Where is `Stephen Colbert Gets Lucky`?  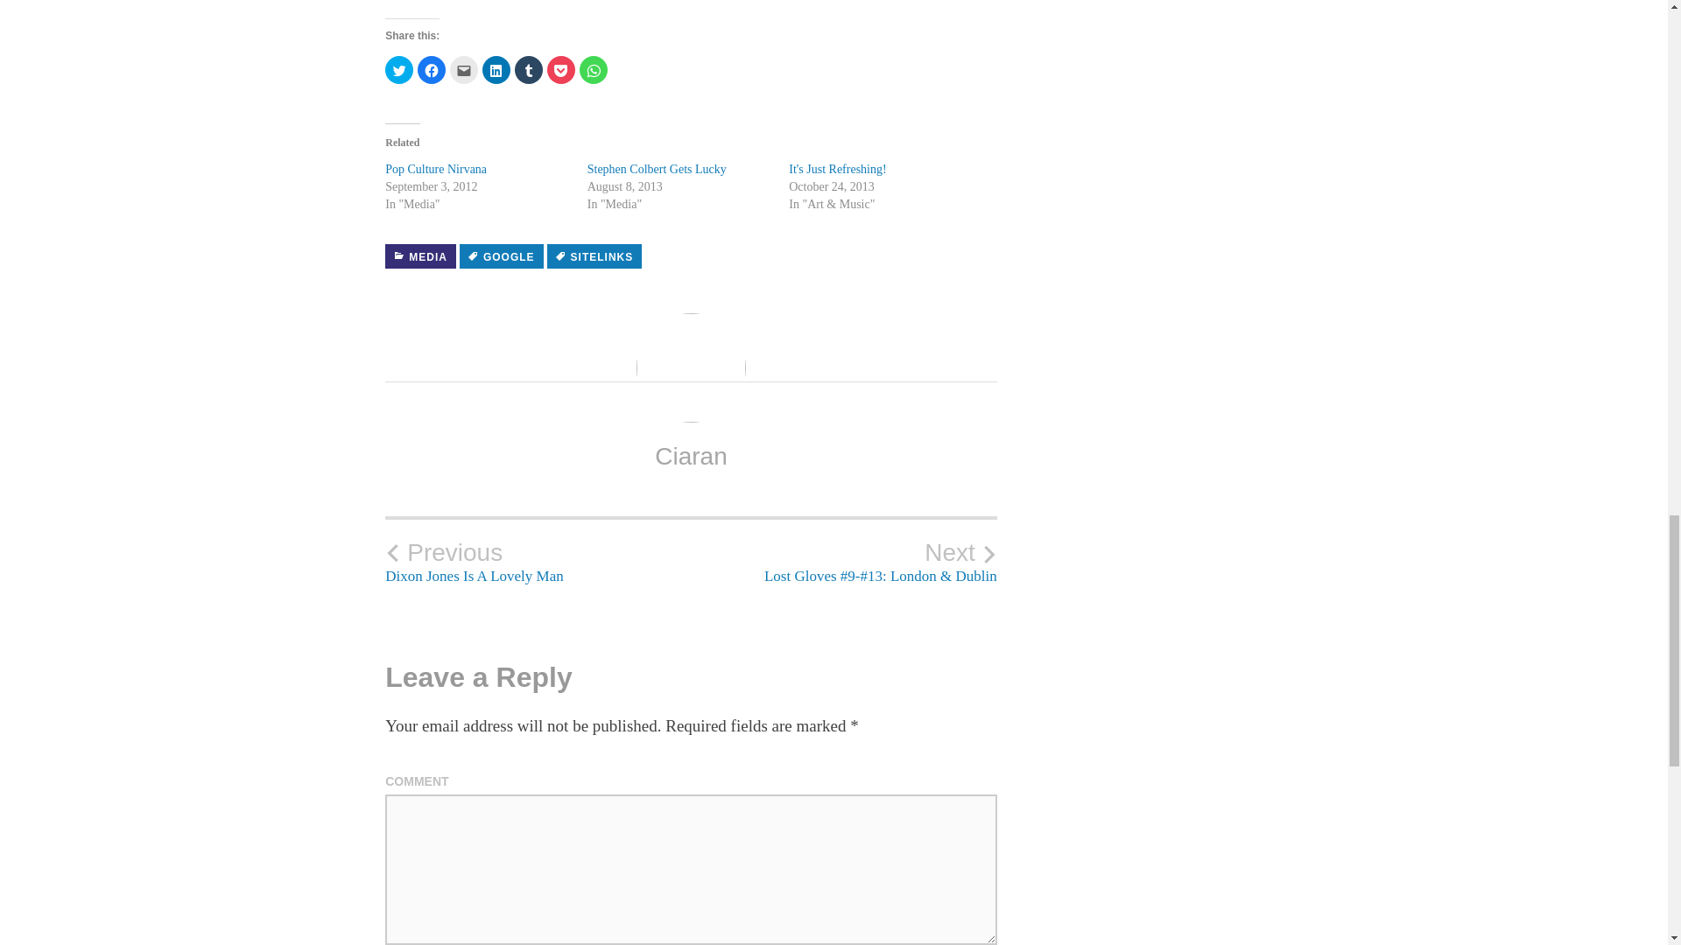
Stephen Colbert Gets Lucky is located at coordinates (529, 70).